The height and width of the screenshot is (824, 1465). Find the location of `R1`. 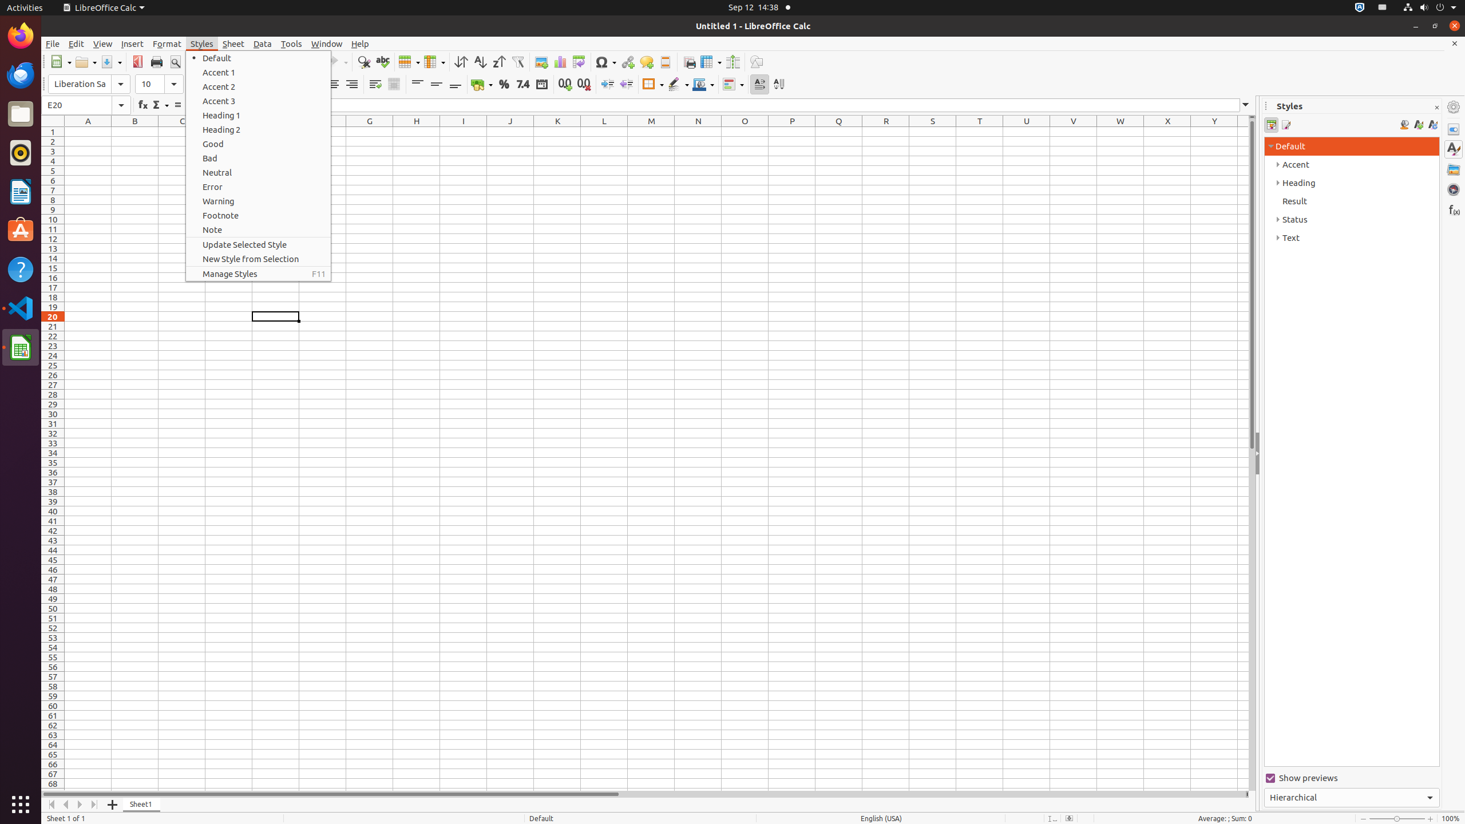

R1 is located at coordinates (886, 132).